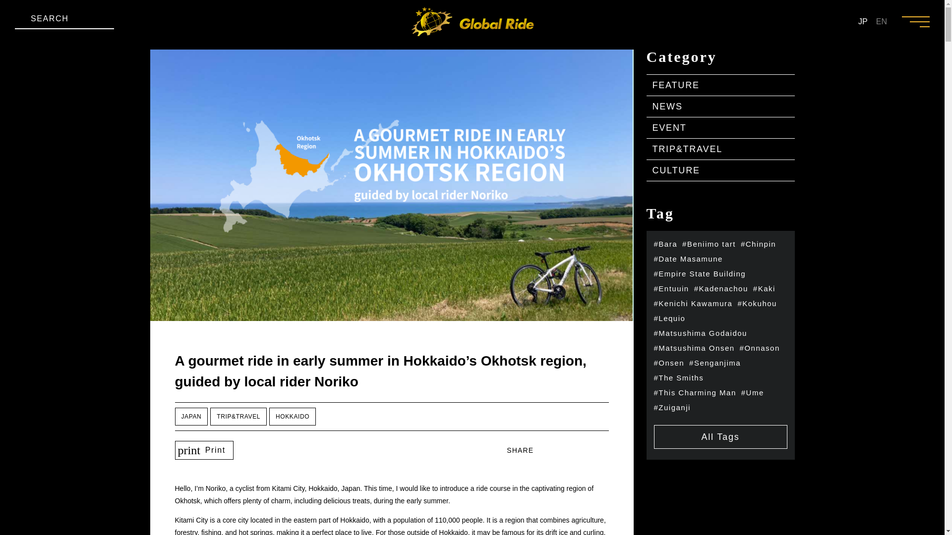 Image resolution: width=952 pixels, height=535 pixels. Describe the element at coordinates (720, 107) in the screenshot. I see `NEWS` at that location.